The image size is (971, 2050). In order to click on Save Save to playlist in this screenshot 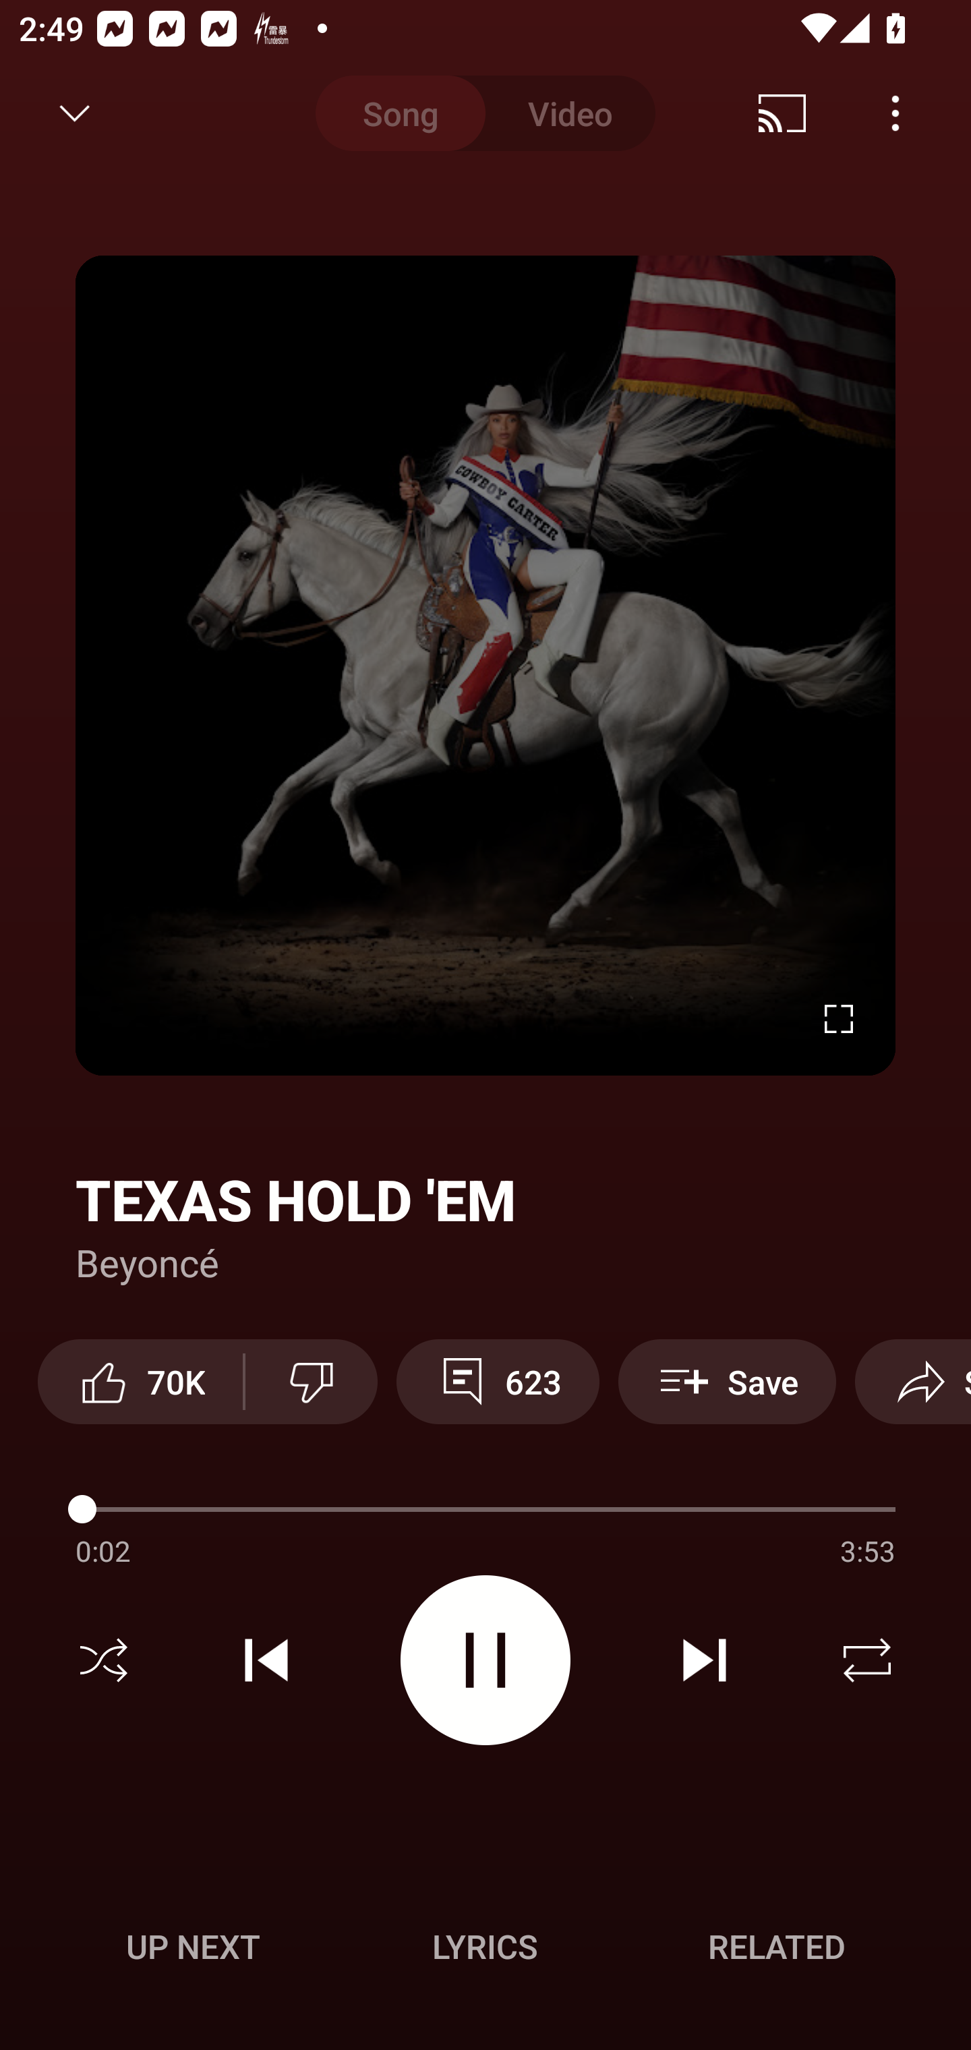, I will do `click(727, 1381)`.